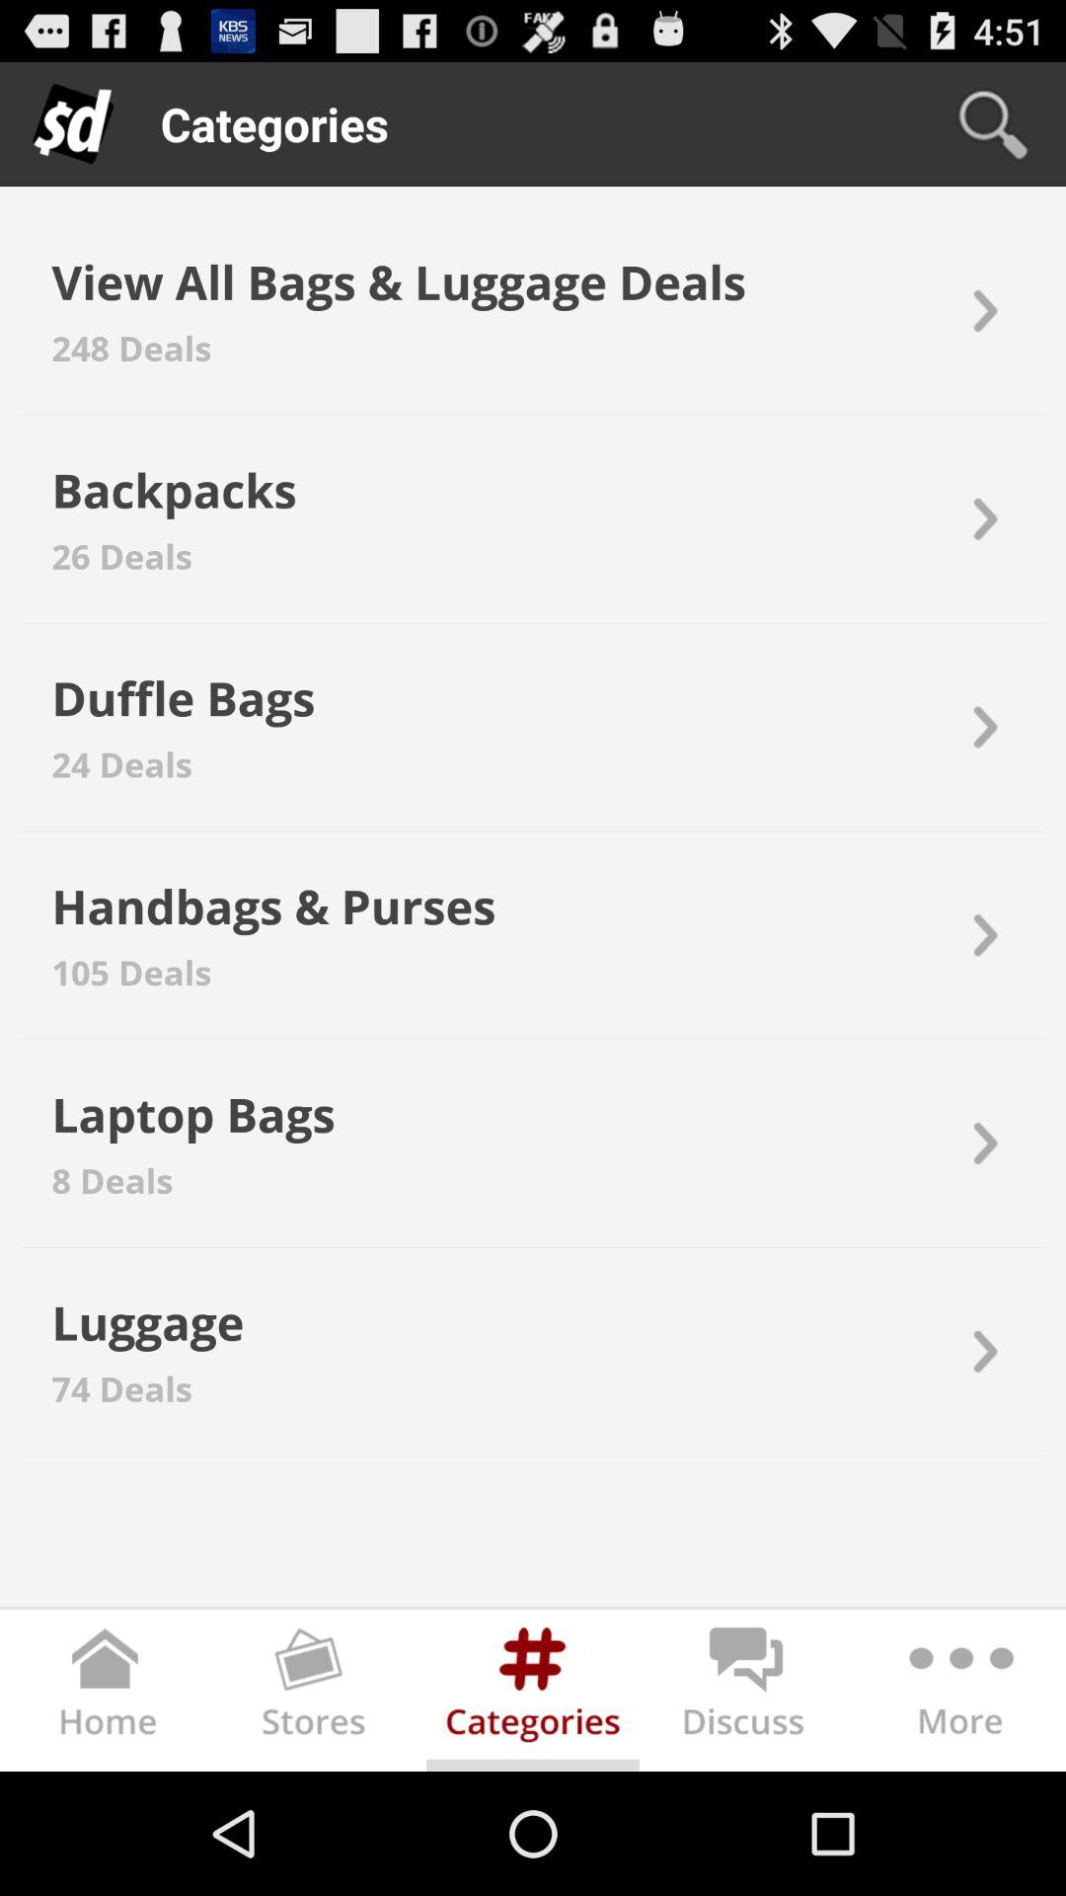  I want to click on go home, so click(107, 1695).